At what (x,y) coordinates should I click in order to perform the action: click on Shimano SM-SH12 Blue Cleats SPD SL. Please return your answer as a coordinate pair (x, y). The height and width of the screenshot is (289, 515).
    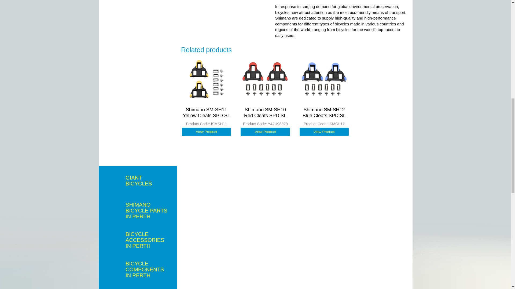
    Looking at the image, I should click on (324, 79).